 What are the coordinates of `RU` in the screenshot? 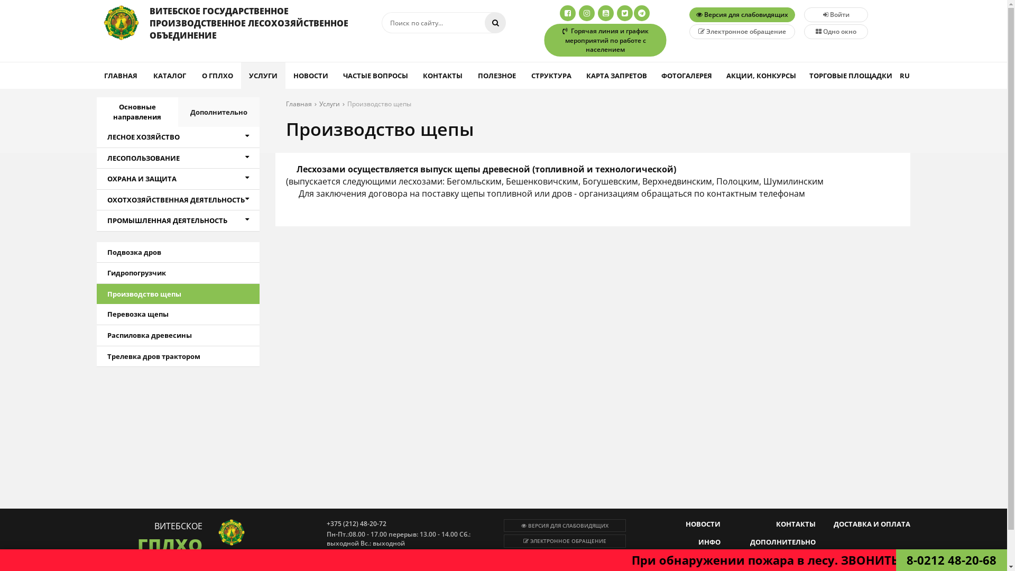 It's located at (905, 76).